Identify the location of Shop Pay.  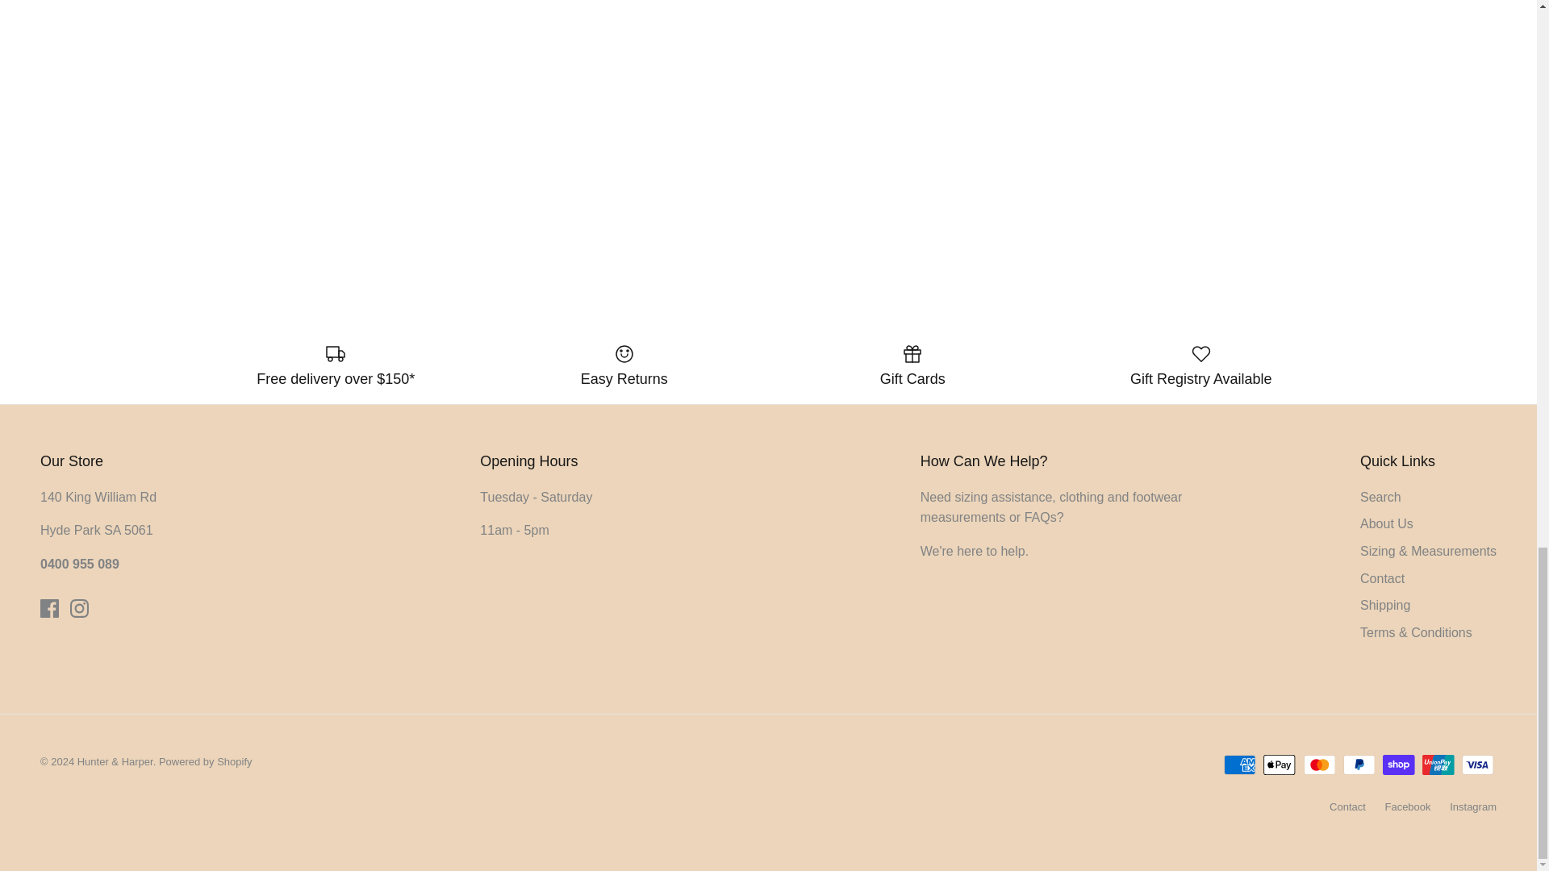
(1398, 765).